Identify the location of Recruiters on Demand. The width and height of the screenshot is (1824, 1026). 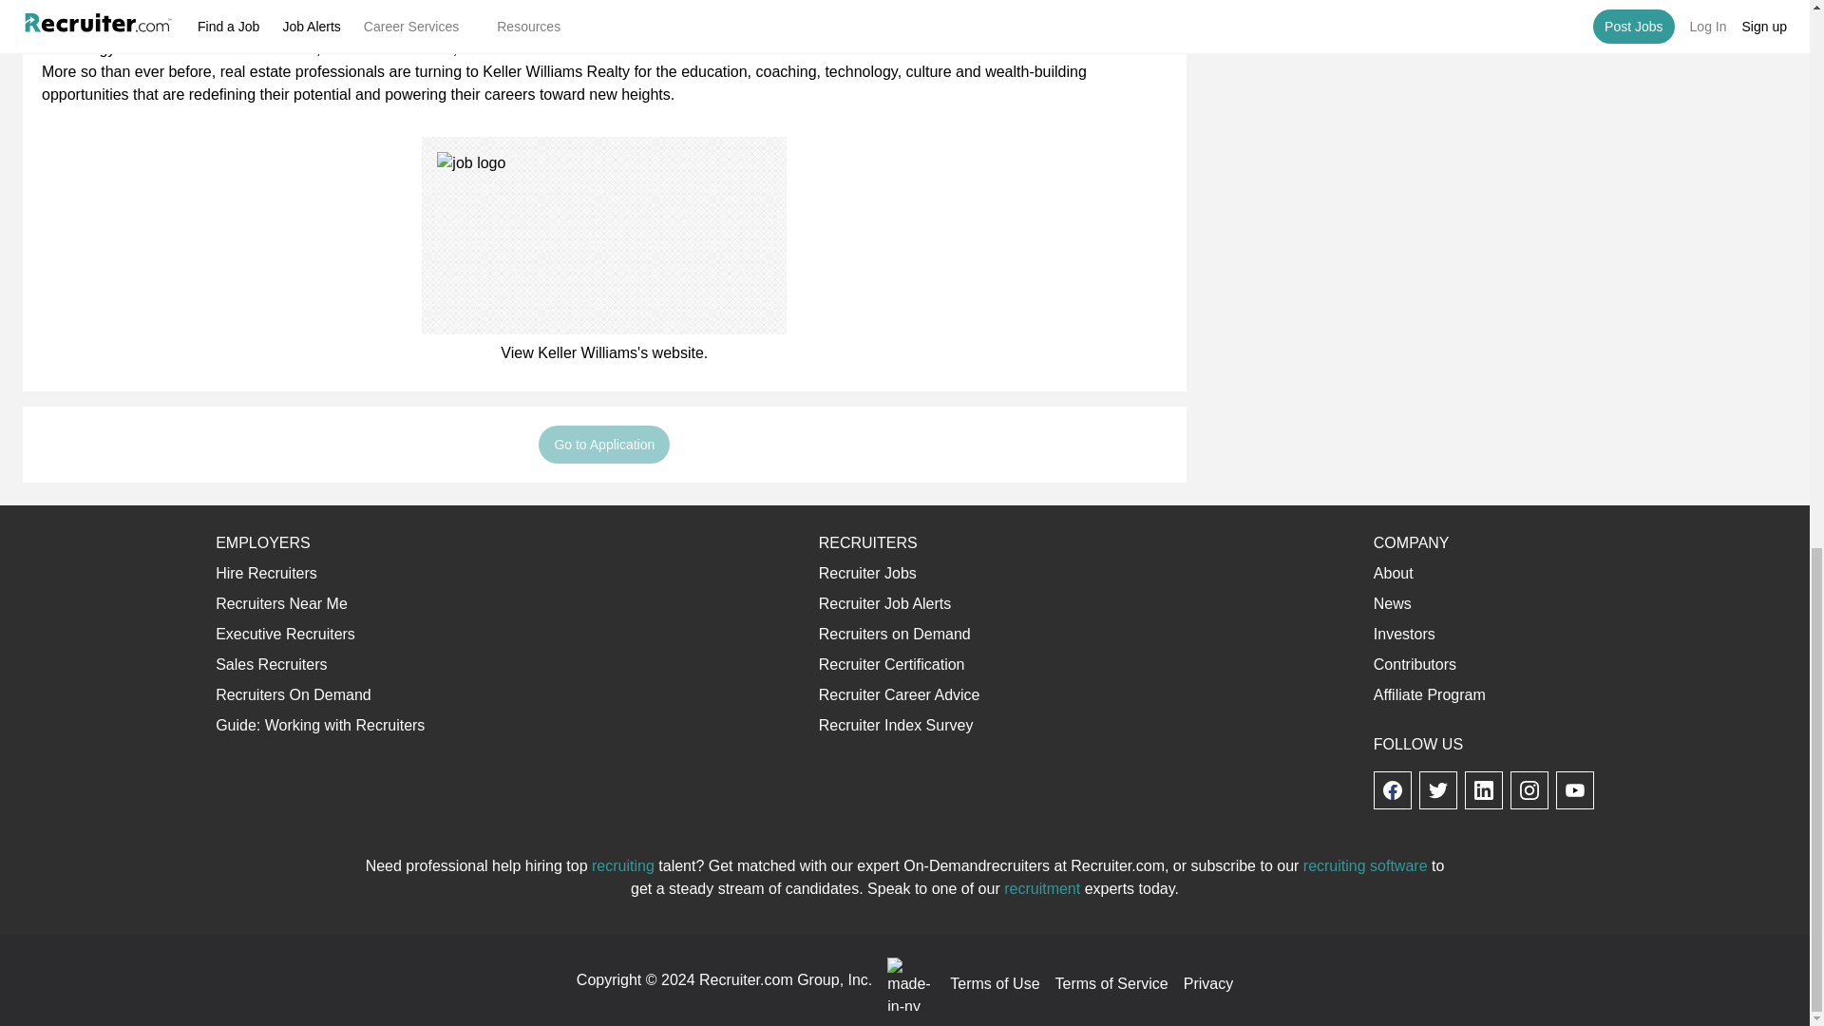
(895, 634).